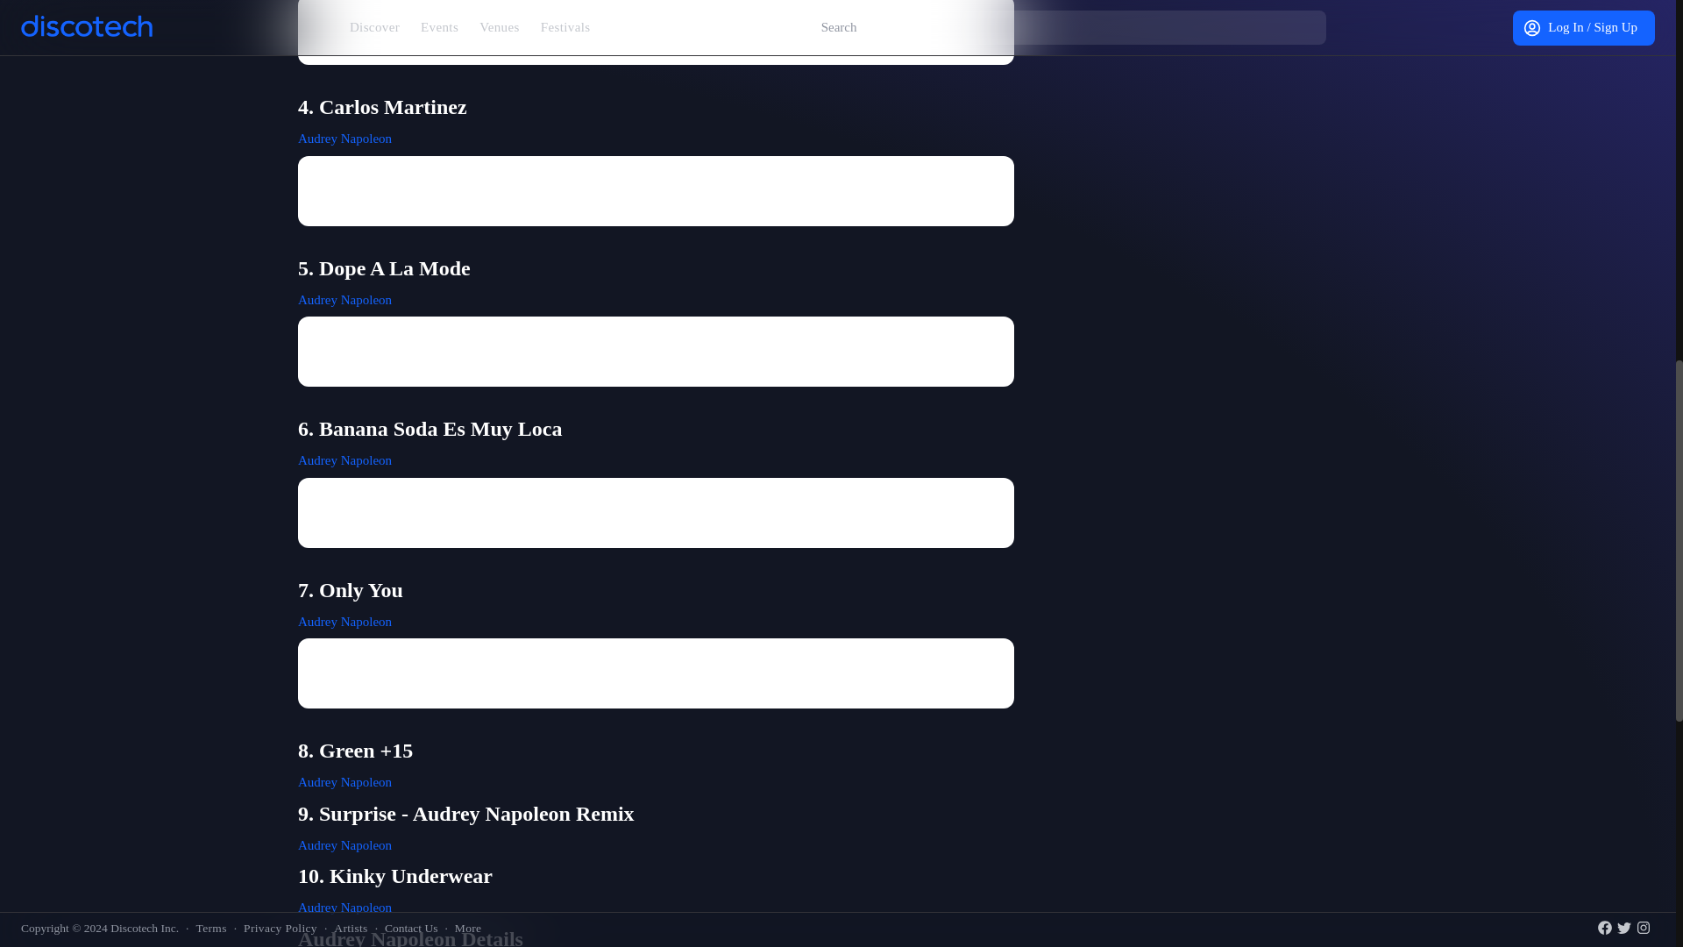  Describe the element at coordinates (656, 32) in the screenshot. I see `Spotify Web Player` at that location.